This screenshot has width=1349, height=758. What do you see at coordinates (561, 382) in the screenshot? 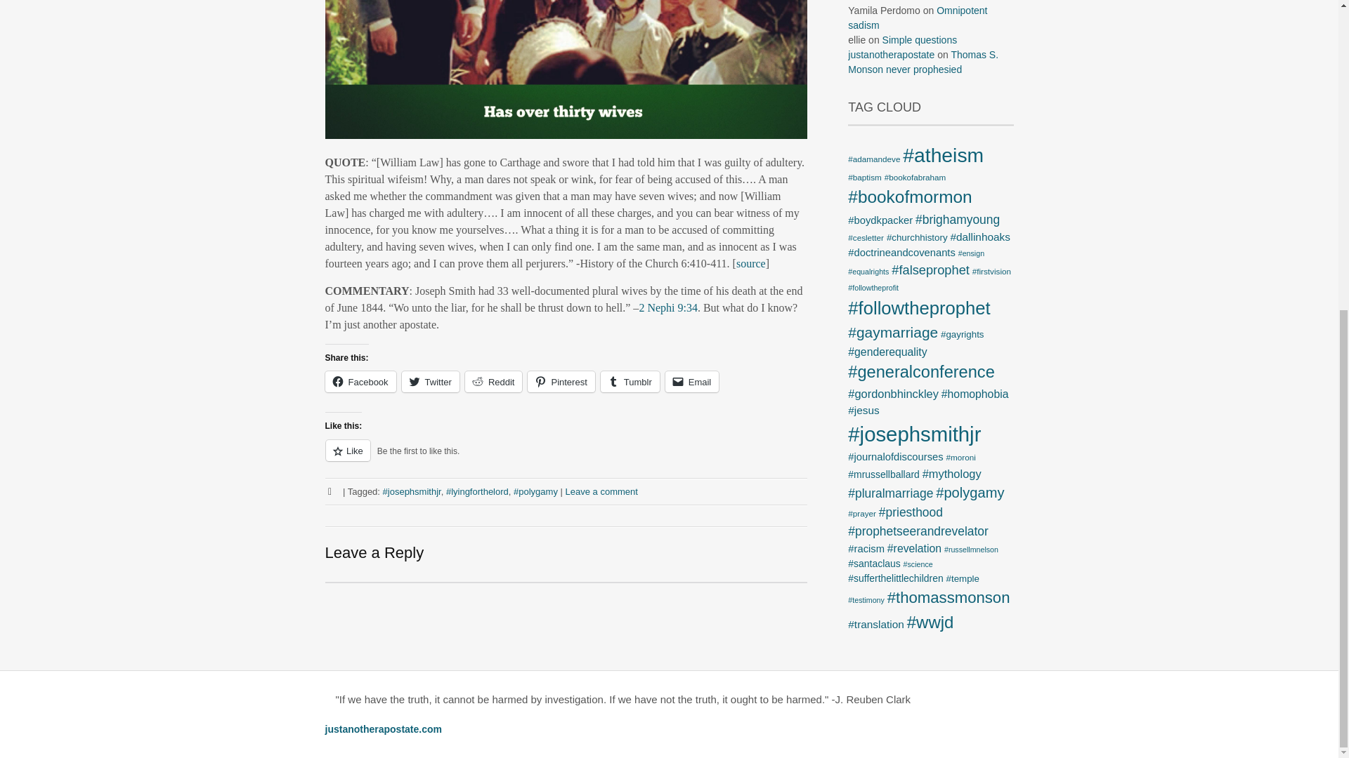
I see `Click to share on Pinterest` at bounding box center [561, 382].